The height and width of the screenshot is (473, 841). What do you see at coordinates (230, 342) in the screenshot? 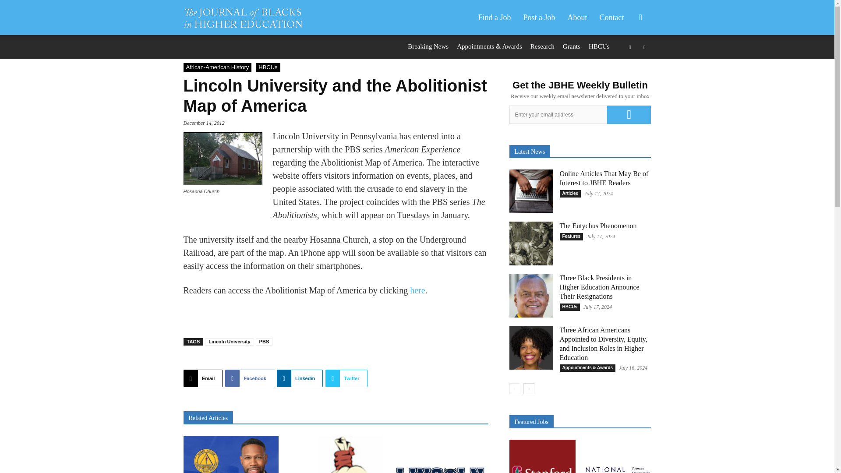
I see `Lincoln University` at bounding box center [230, 342].